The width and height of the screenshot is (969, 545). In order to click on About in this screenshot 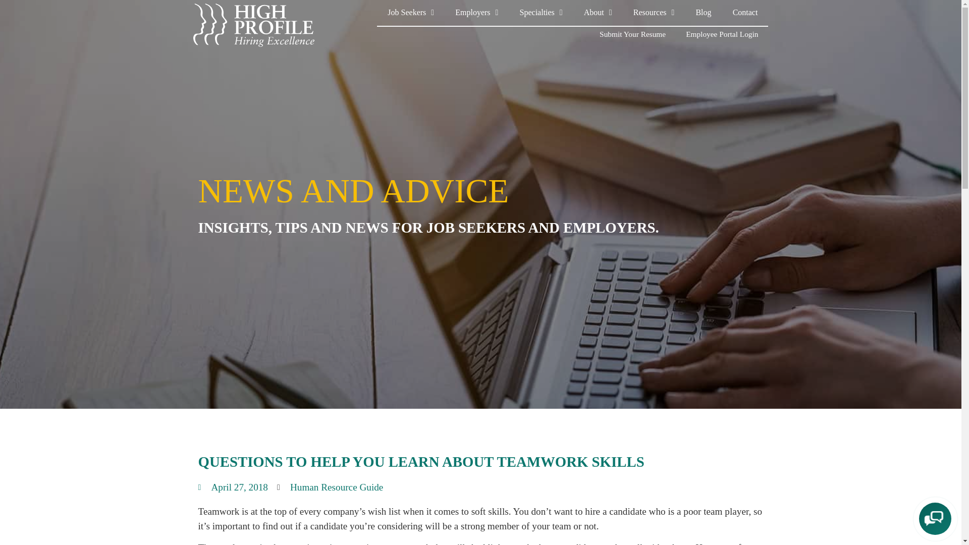, I will do `click(598, 13)`.